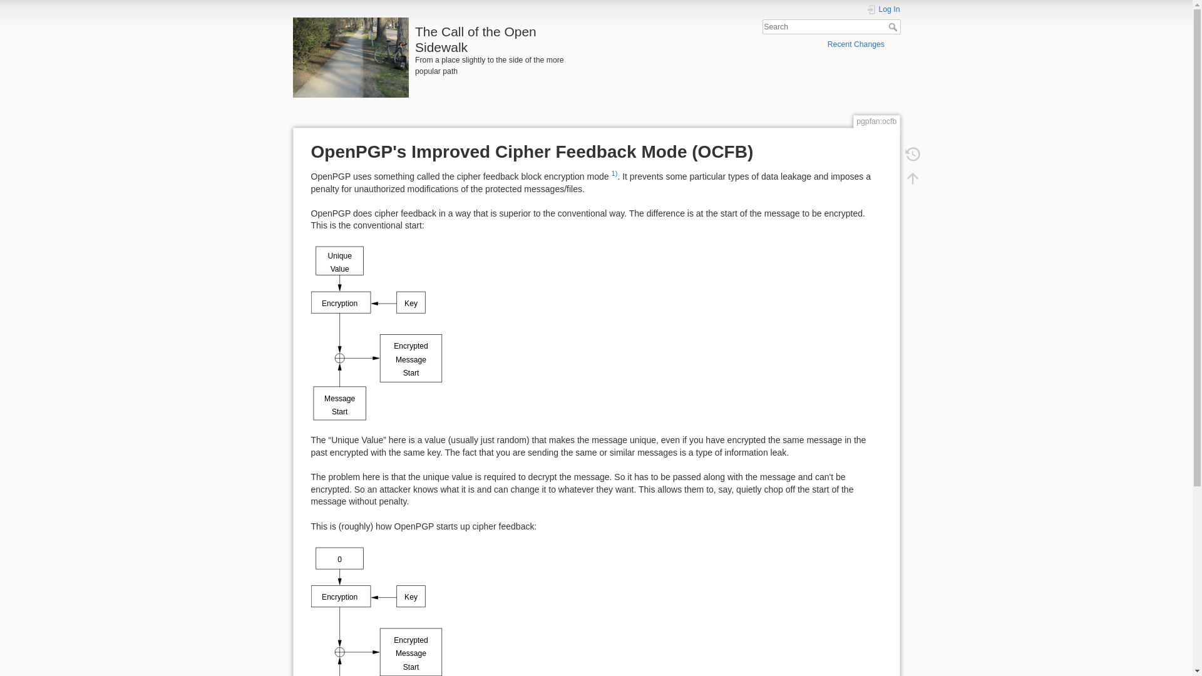 The height and width of the screenshot is (676, 1202). Describe the element at coordinates (912, 178) in the screenshot. I see `Back to top [t]` at that location.